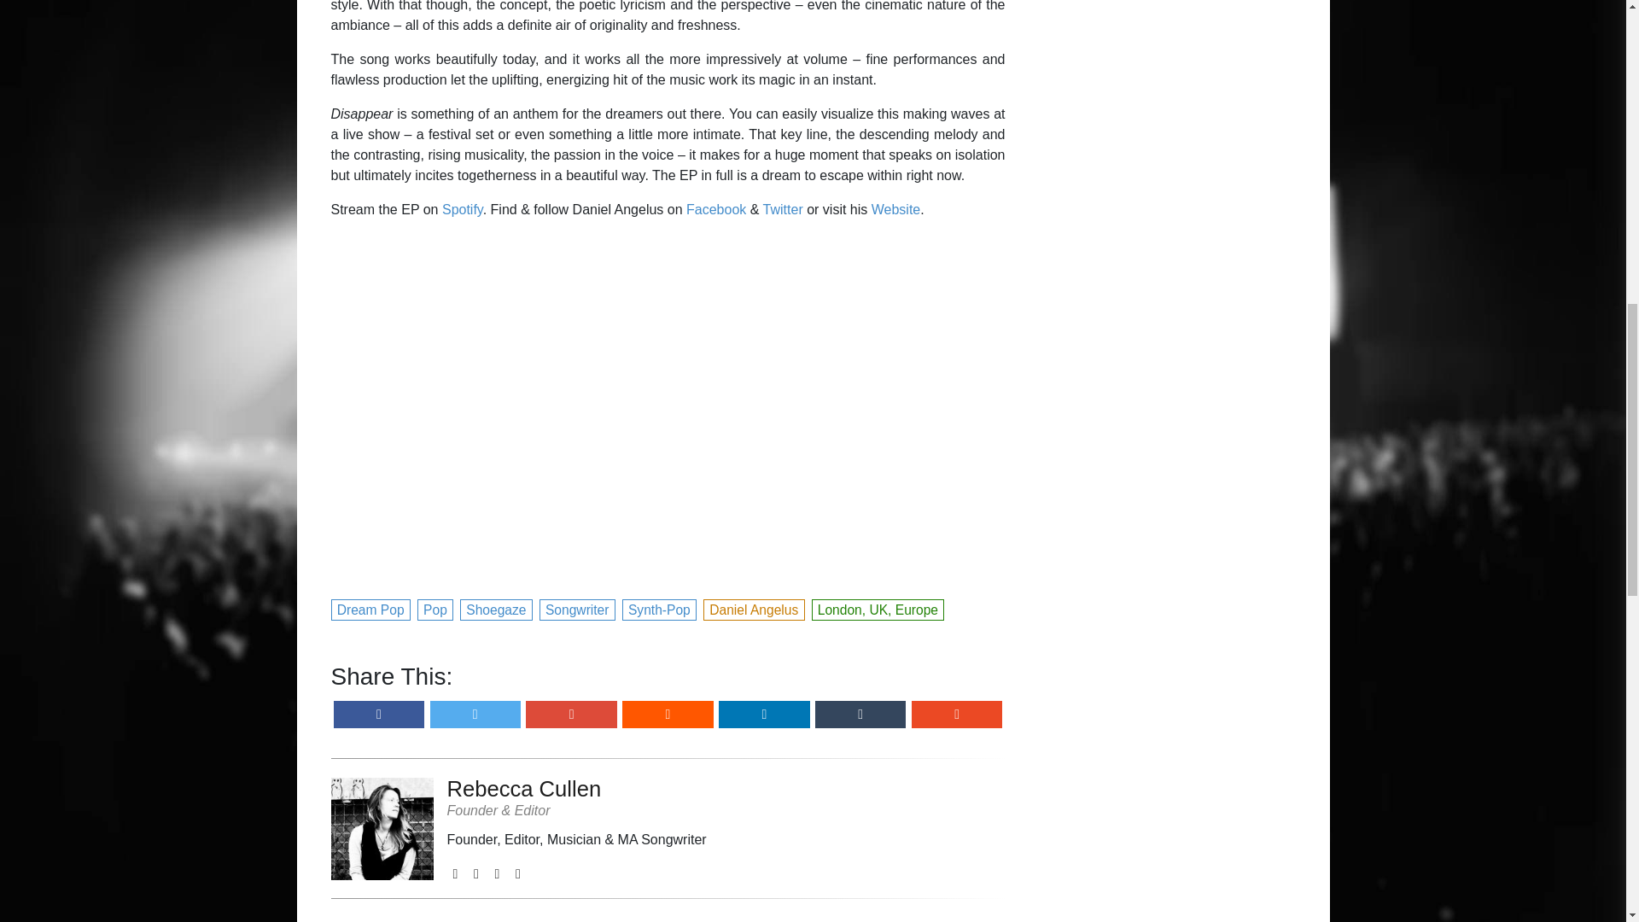 The width and height of the screenshot is (1639, 922). What do you see at coordinates (577, 789) in the screenshot?
I see `Rebecca Cullen` at bounding box center [577, 789].